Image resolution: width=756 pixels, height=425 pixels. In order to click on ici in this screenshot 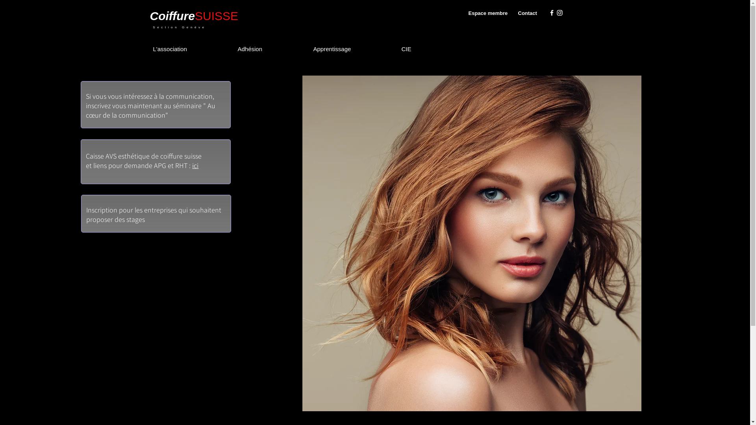, I will do `click(195, 165)`.